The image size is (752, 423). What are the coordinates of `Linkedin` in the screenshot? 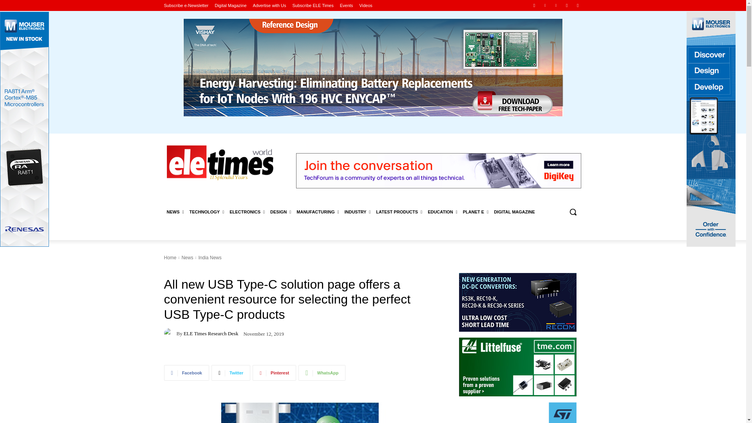 It's located at (545, 5).